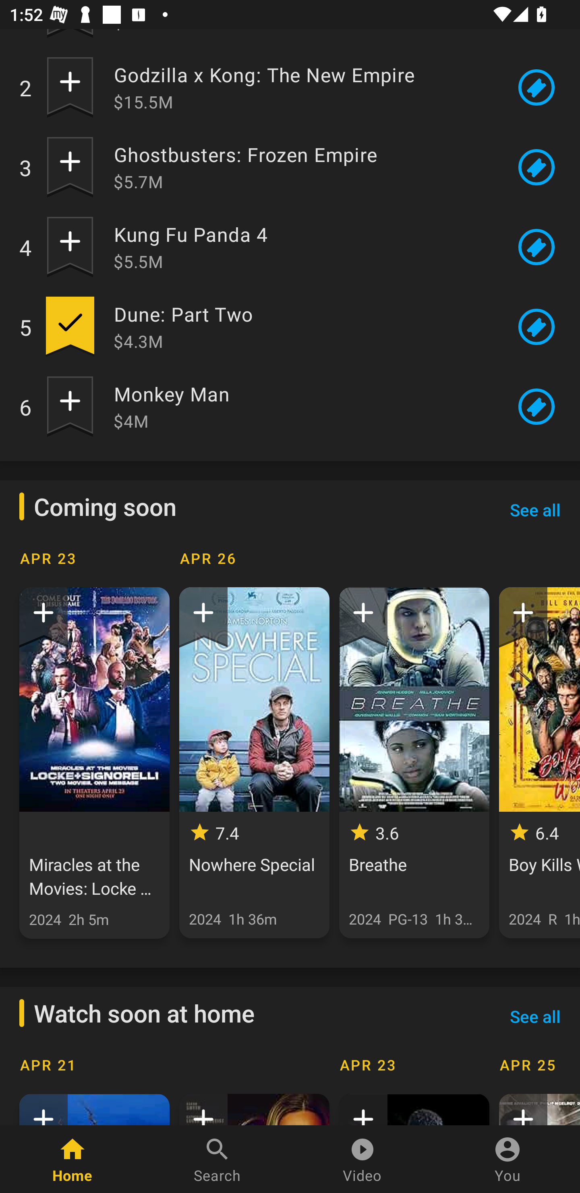  Describe the element at coordinates (362, 1159) in the screenshot. I see `Video` at that location.